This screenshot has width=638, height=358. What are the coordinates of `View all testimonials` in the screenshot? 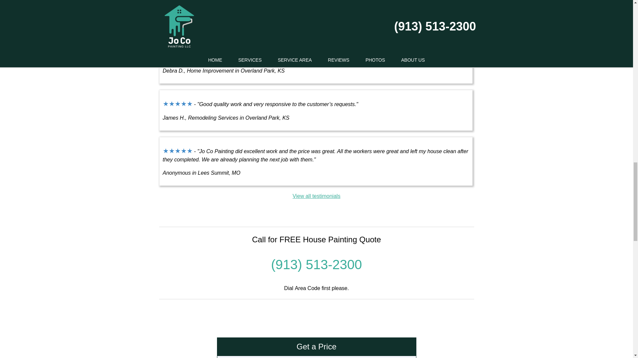 It's located at (317, 196).